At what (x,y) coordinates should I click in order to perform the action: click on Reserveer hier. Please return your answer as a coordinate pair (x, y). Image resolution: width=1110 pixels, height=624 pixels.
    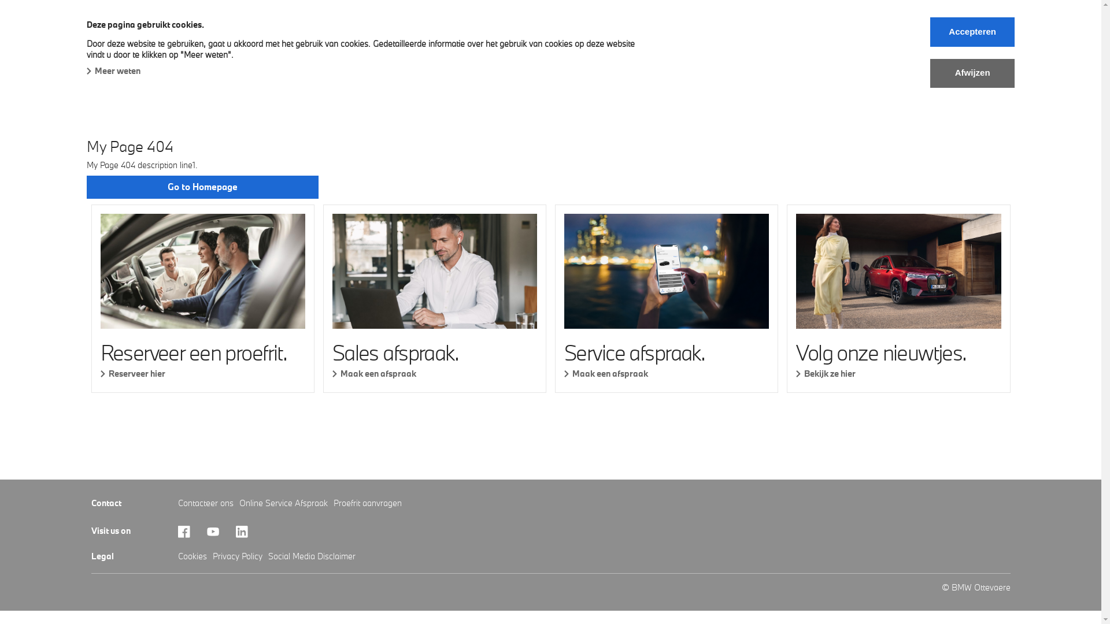
    Looking at the image, I should click on (203, 373).